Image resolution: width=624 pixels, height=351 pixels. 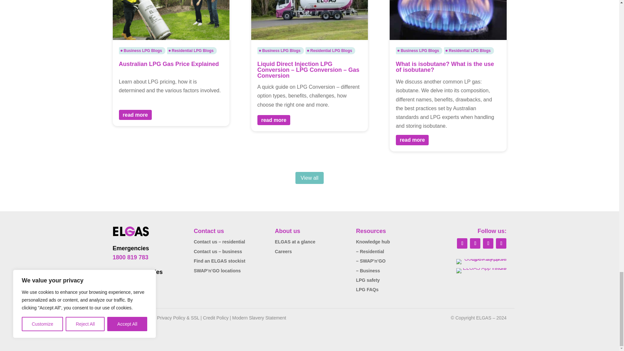 I want to click on Follow on Facebook, so click(x=462, y=243).